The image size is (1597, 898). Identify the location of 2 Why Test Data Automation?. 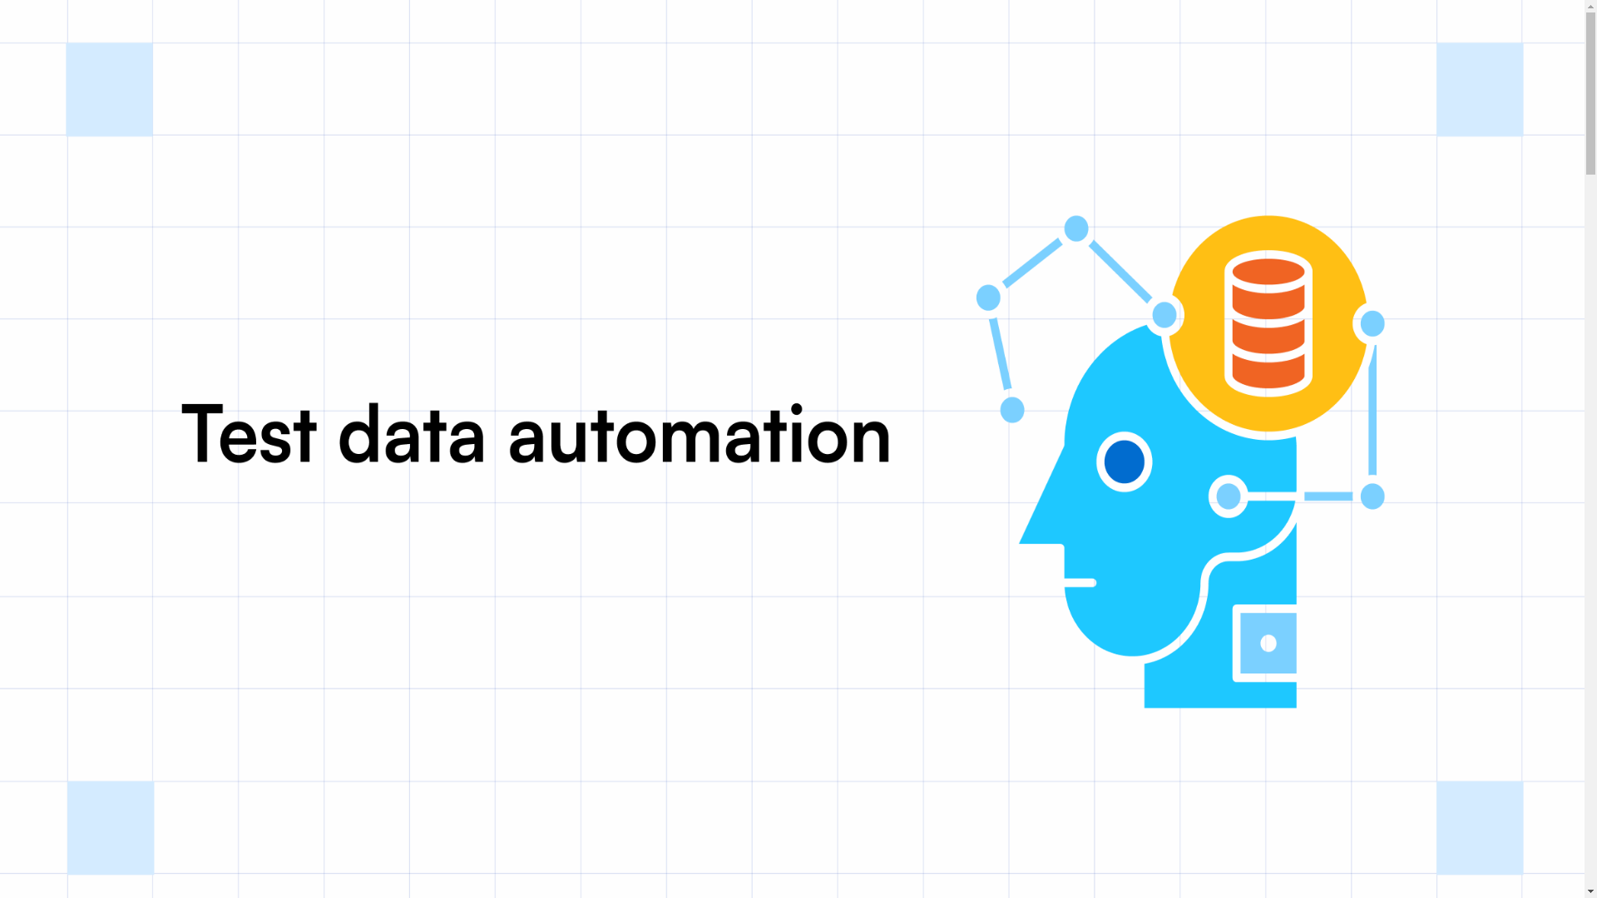
(120, 446).